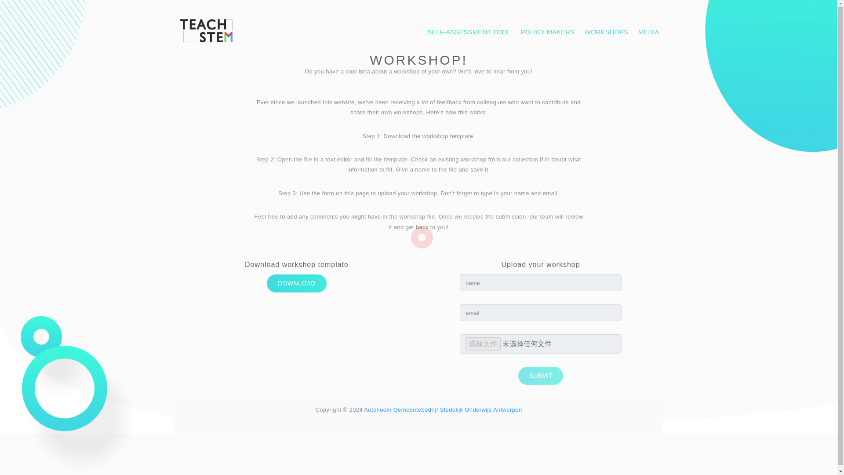 This screenshot has height=475, width=844. Describe the element at coordinates (541, 376) in the screenshot. I see `submit` at that location.